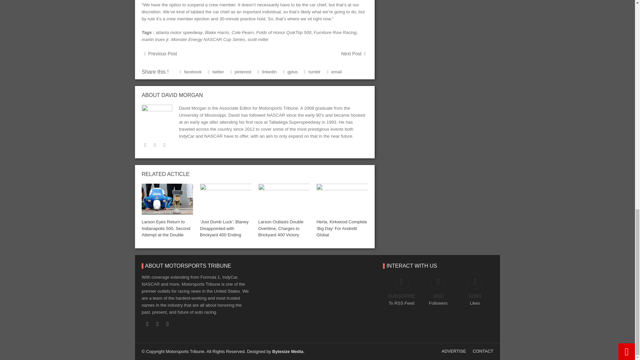  Describe the element at coordinates (155, 145) in the screenshot. I see `facebook` at that location.